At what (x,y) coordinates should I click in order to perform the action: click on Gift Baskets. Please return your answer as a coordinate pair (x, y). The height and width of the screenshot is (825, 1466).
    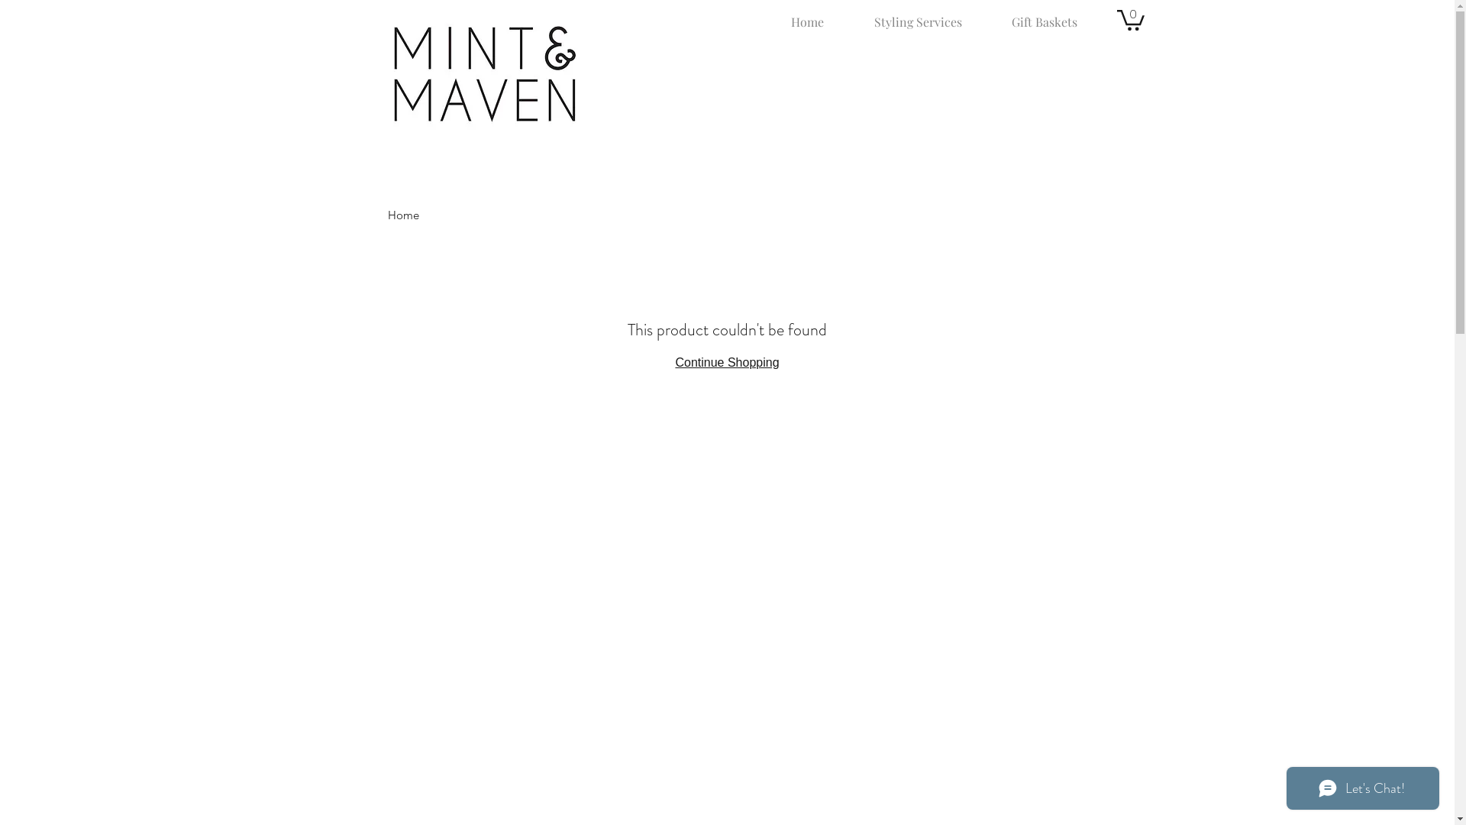
    Looking at the image, I should click on (1045, 15).